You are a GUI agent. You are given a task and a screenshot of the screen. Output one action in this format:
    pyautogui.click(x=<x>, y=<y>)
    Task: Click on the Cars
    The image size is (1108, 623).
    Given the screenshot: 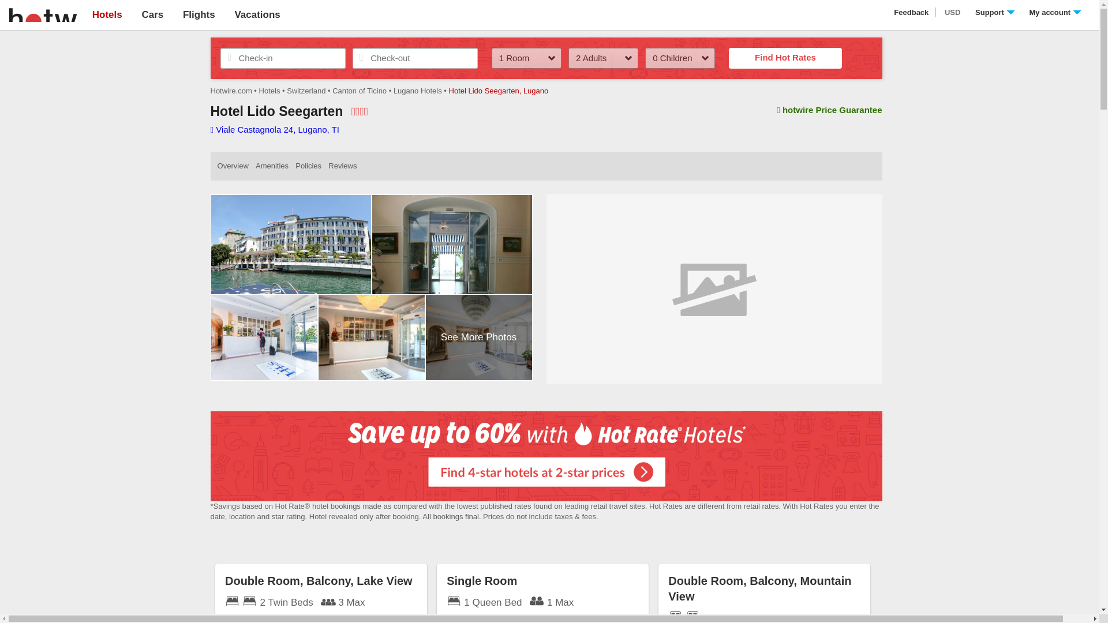 What is the action you would take?
    pyautogui.click(x=152, y=14)
    